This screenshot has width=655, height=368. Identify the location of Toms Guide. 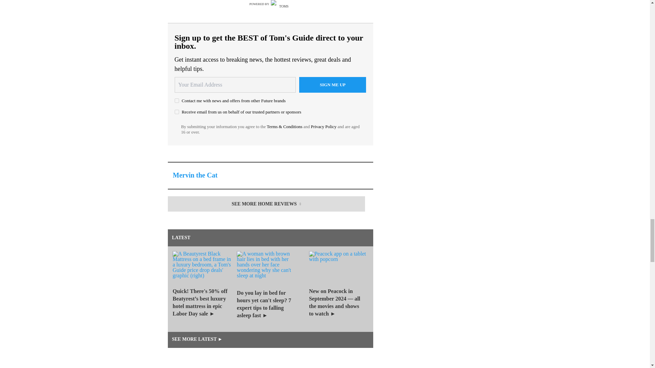
(281, 4).